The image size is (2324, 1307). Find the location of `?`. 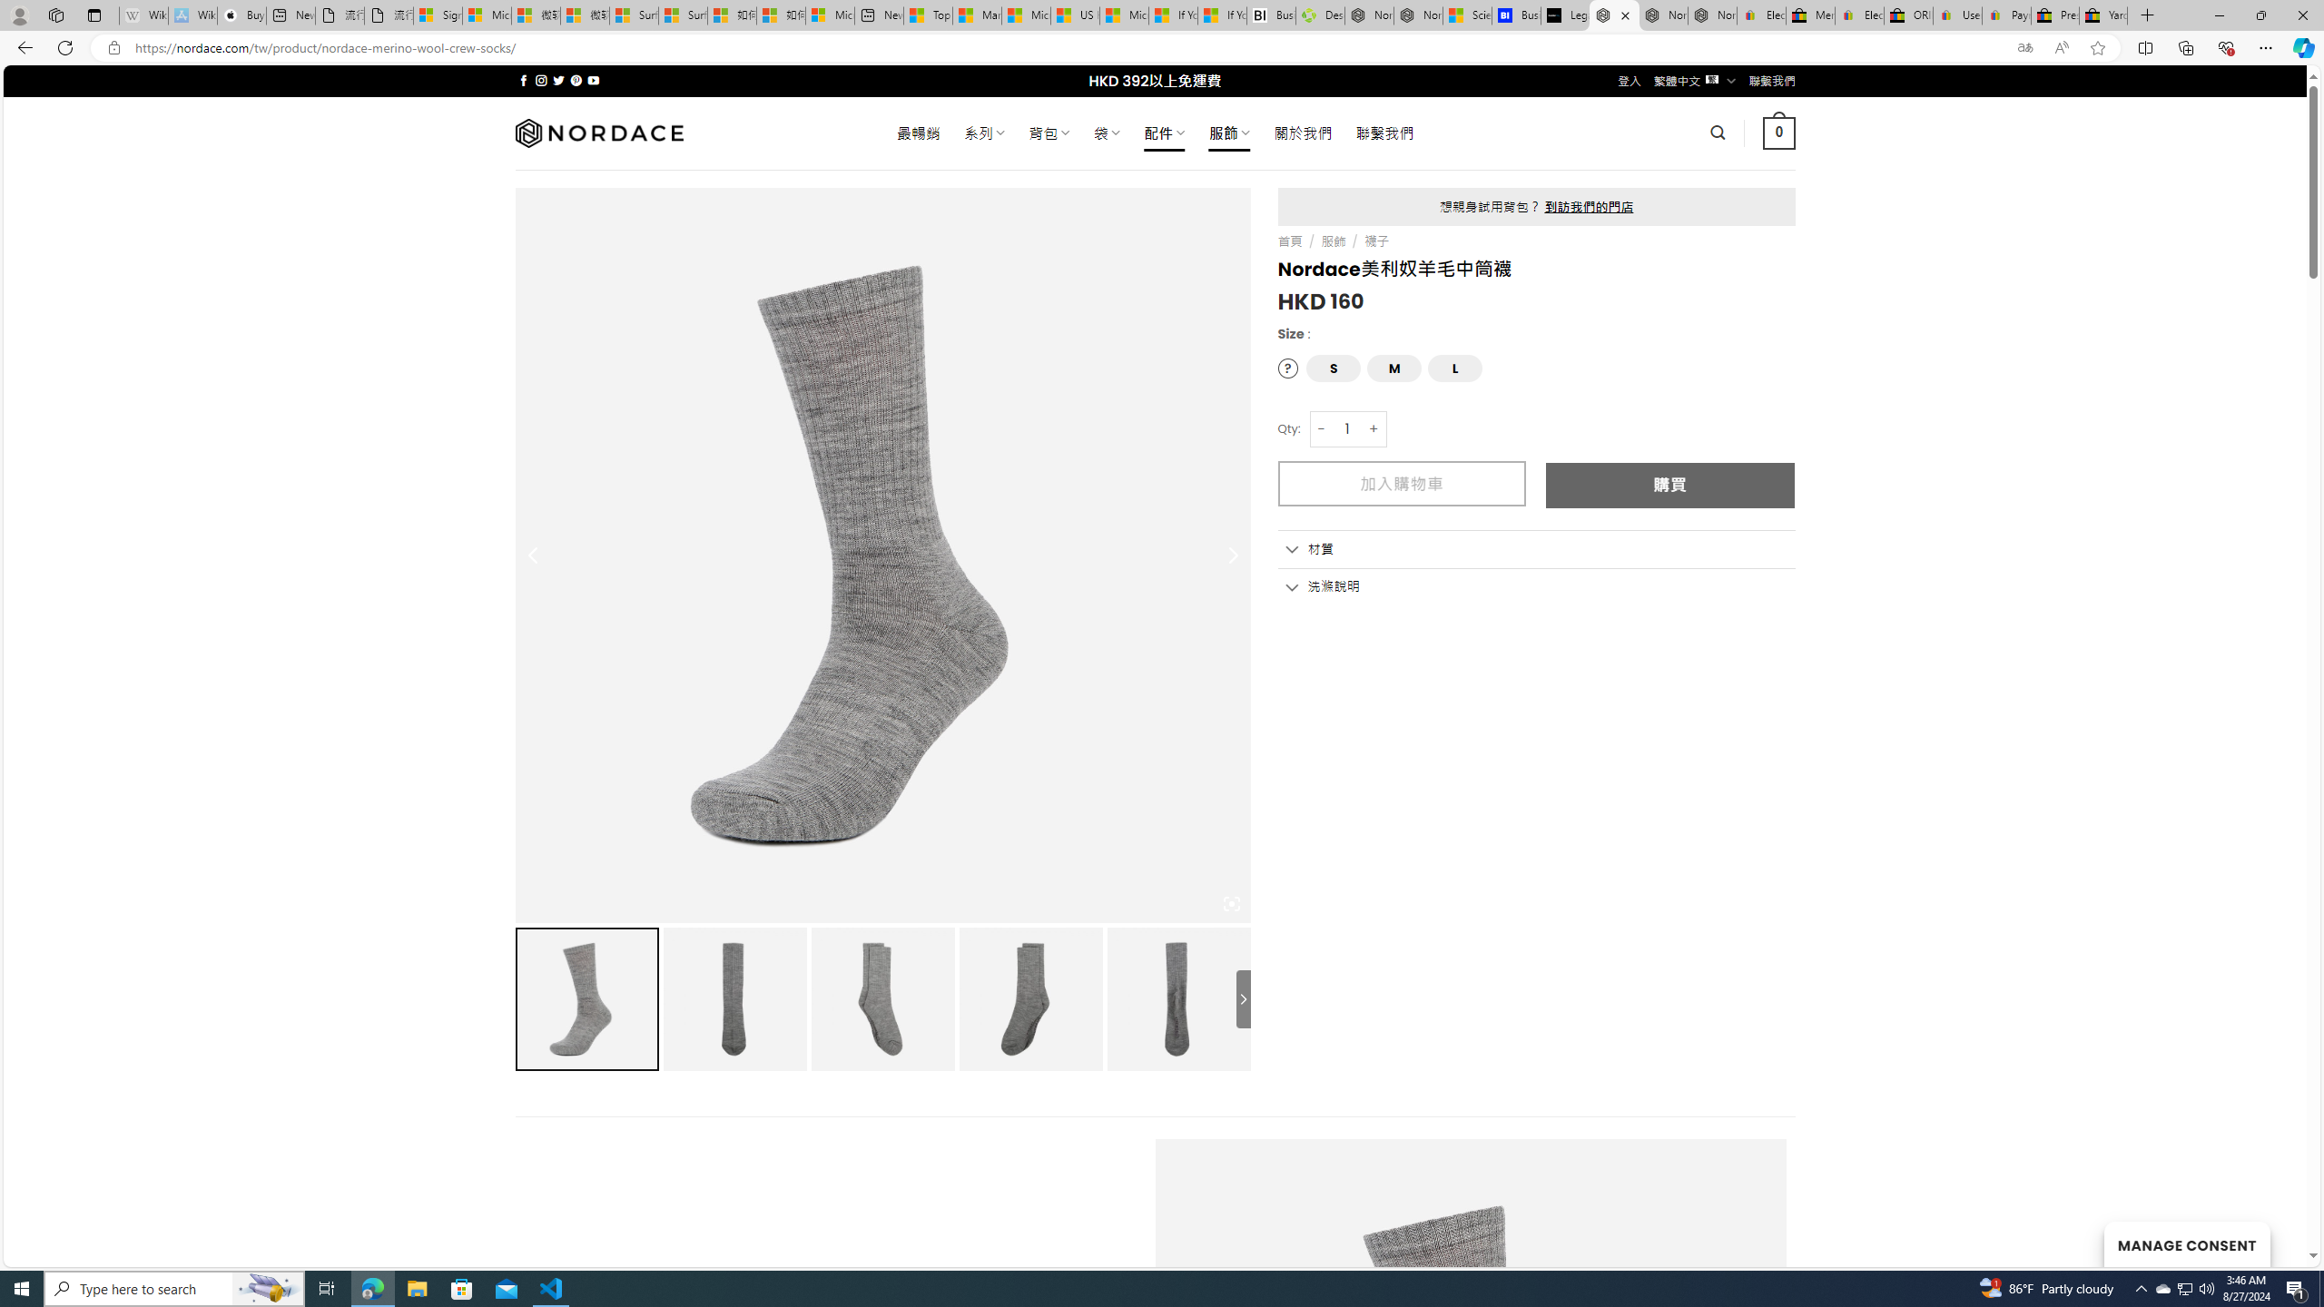

? is located at coordinates (1289, 369).